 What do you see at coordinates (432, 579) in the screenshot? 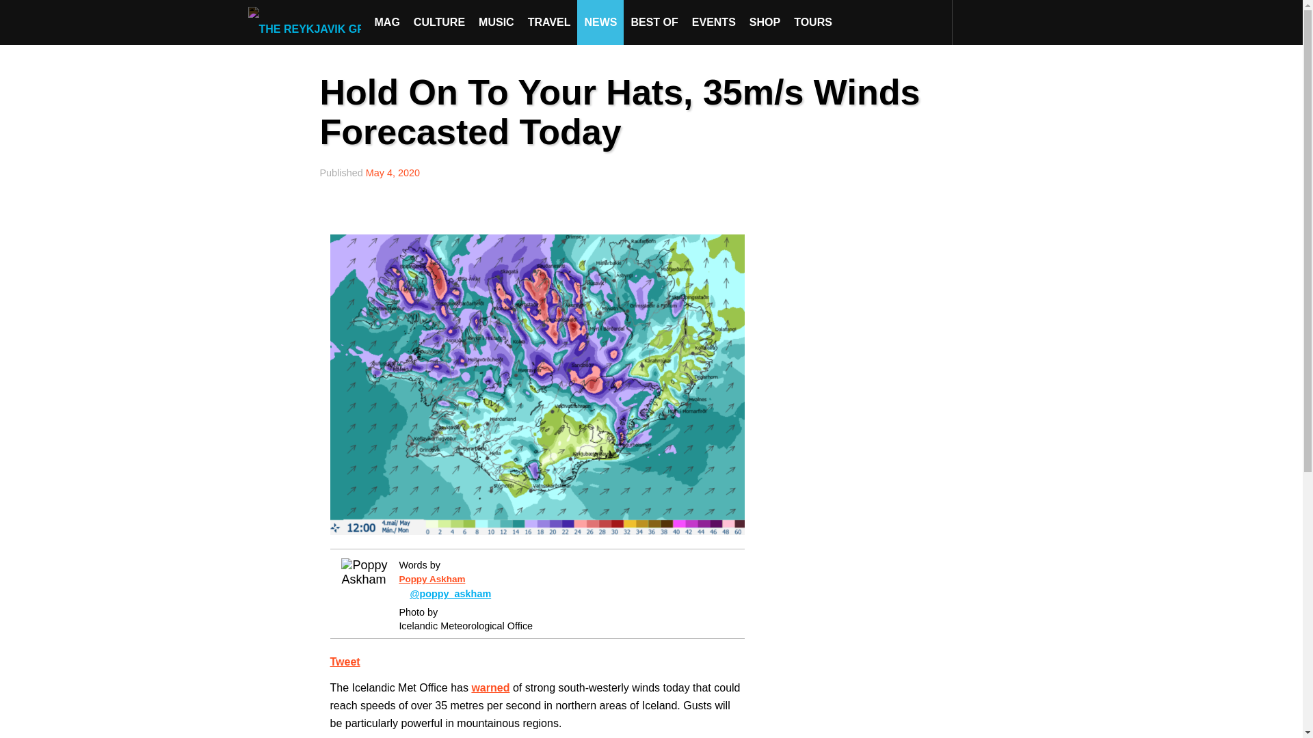
I see `Posts by Poppy Askham` at bounding box center [432, 579].